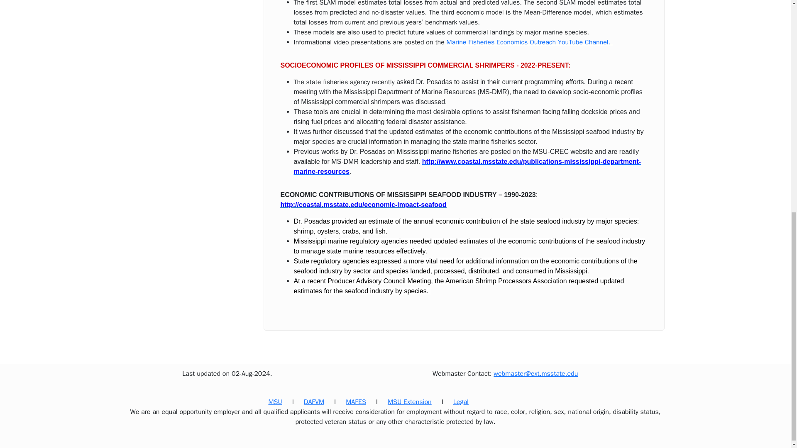 This screenshot has height=448, width=797. I want to click on MSU, so click(275, 402).